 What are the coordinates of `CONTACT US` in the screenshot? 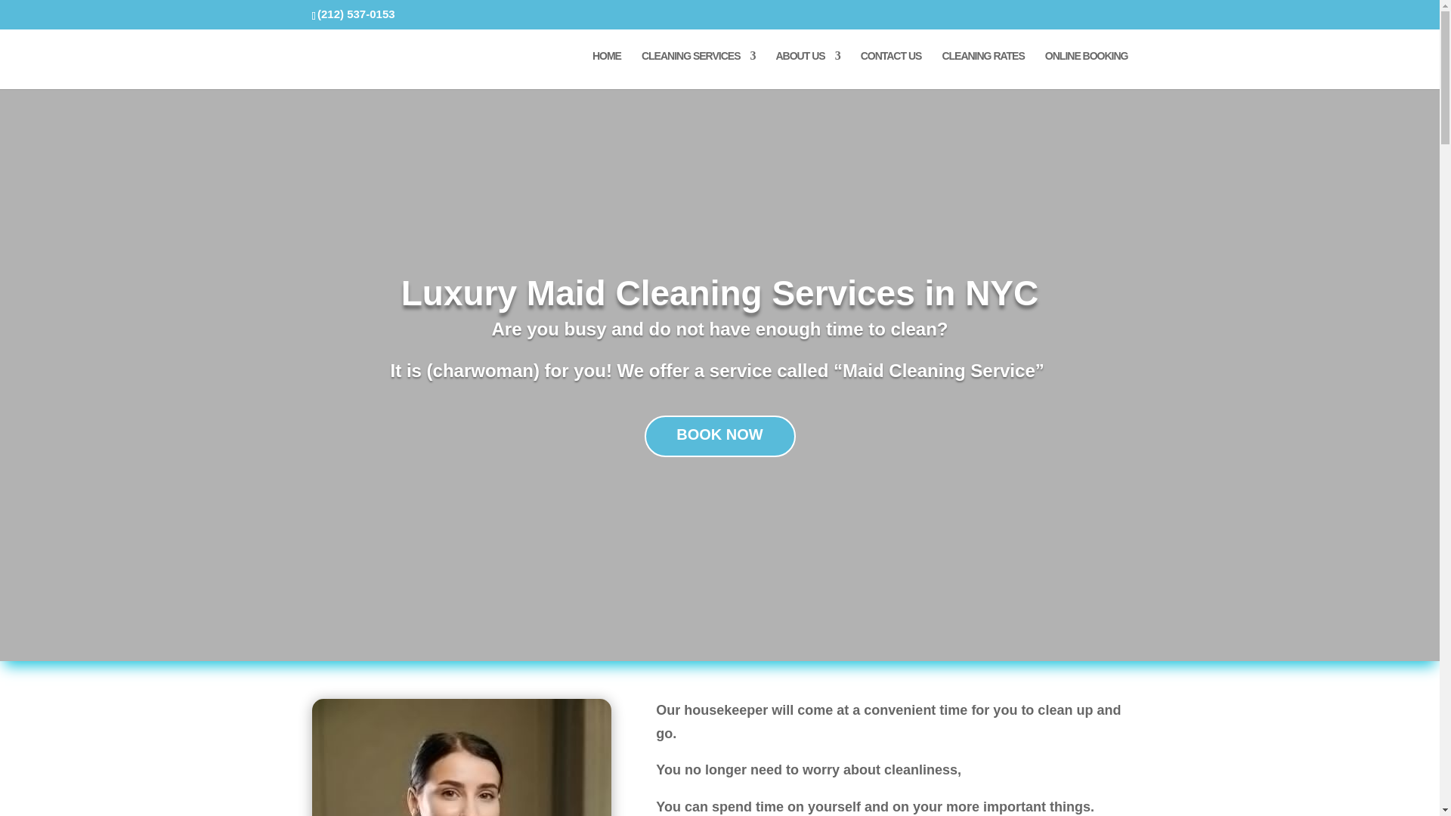 It's located at (890, 70).